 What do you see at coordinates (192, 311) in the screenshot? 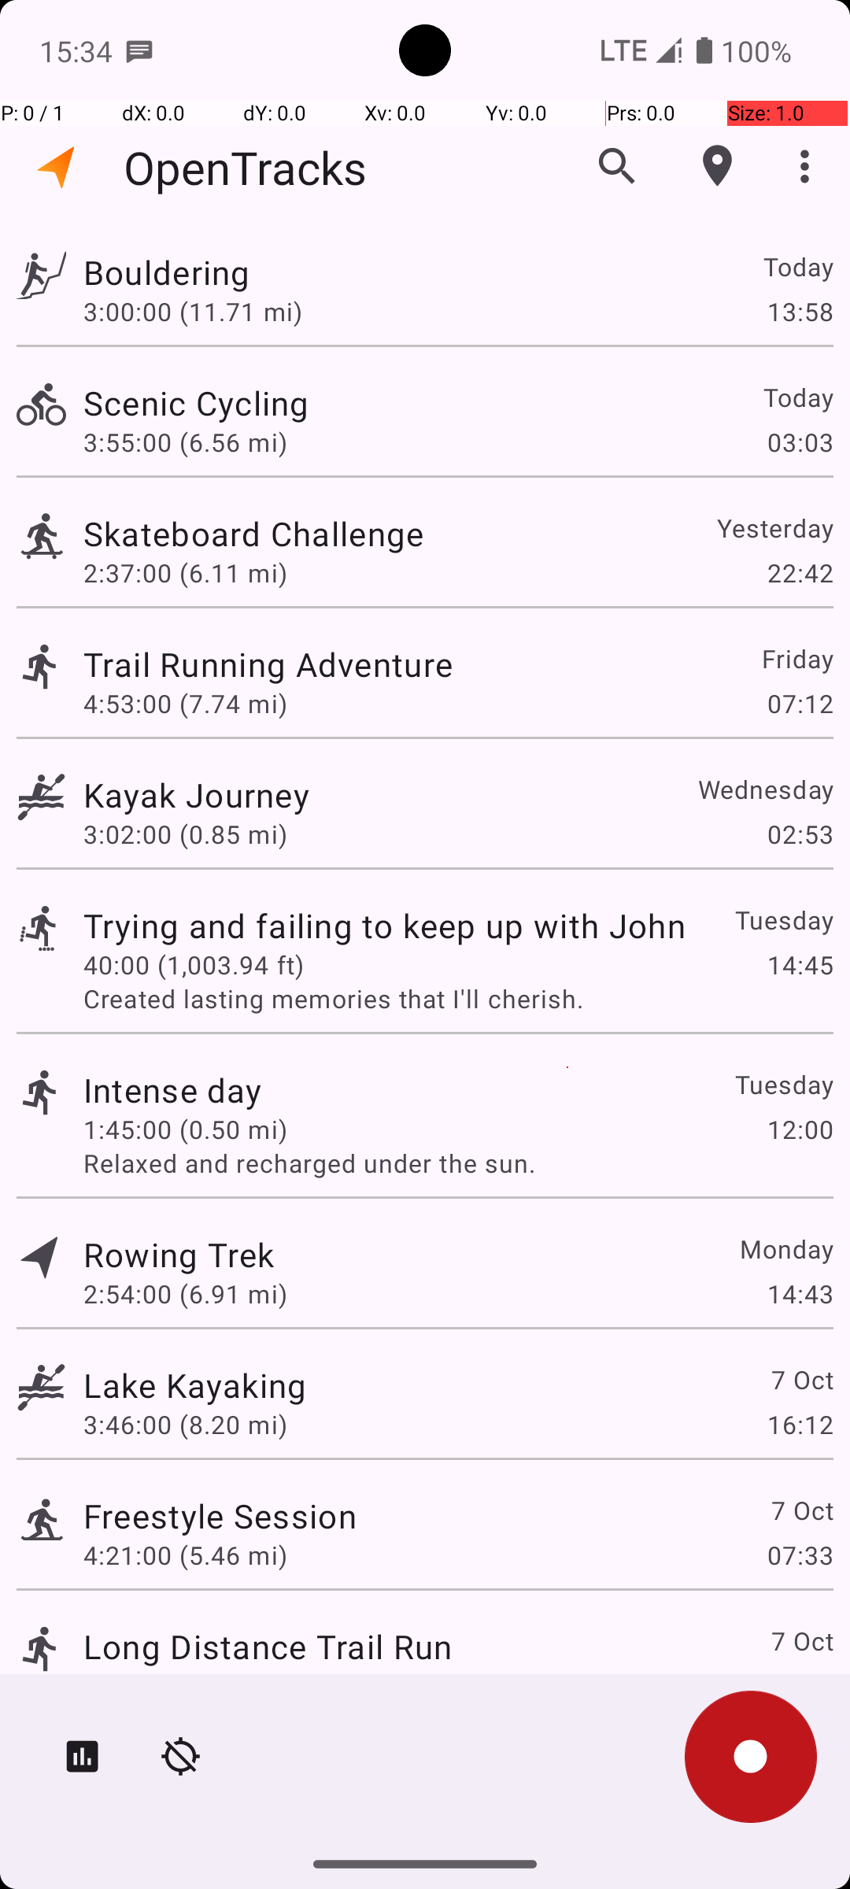
I see `3:00:00 (11.71 mi)` at bounding box center [192, 311].